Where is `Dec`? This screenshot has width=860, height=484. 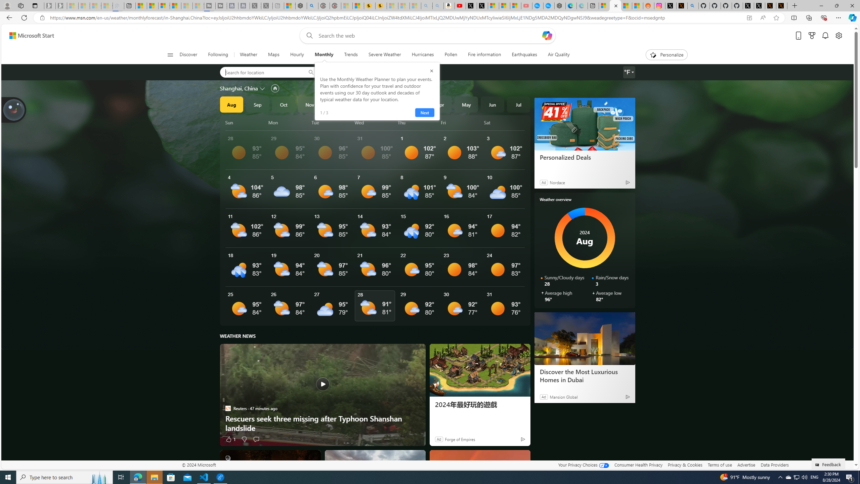 Dec is located at coordinates (336, 104).